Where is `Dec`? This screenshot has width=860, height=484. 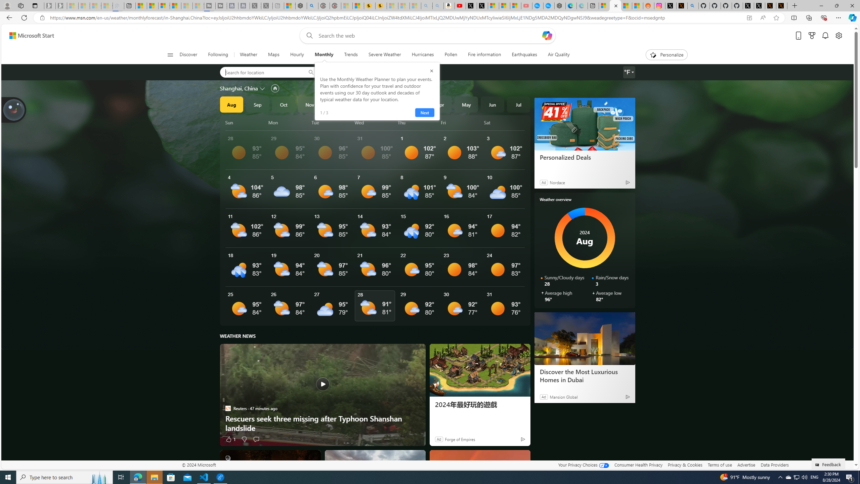 Dec is located at coordinates (336, 104).